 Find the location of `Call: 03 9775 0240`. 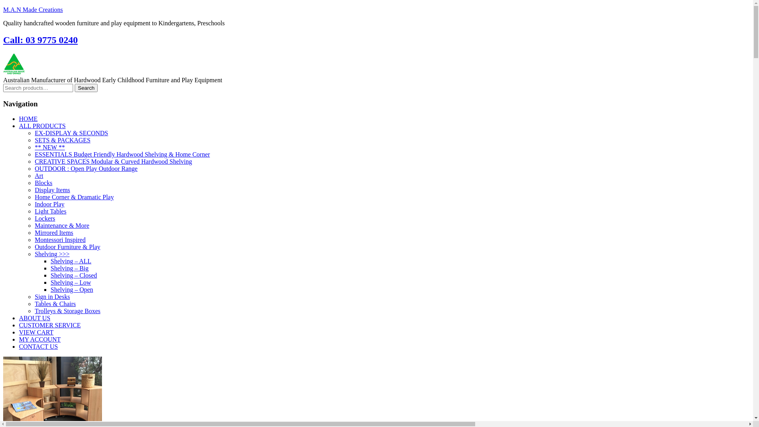

Call: 03 9775 0240 is located at coordinates (40, 40).